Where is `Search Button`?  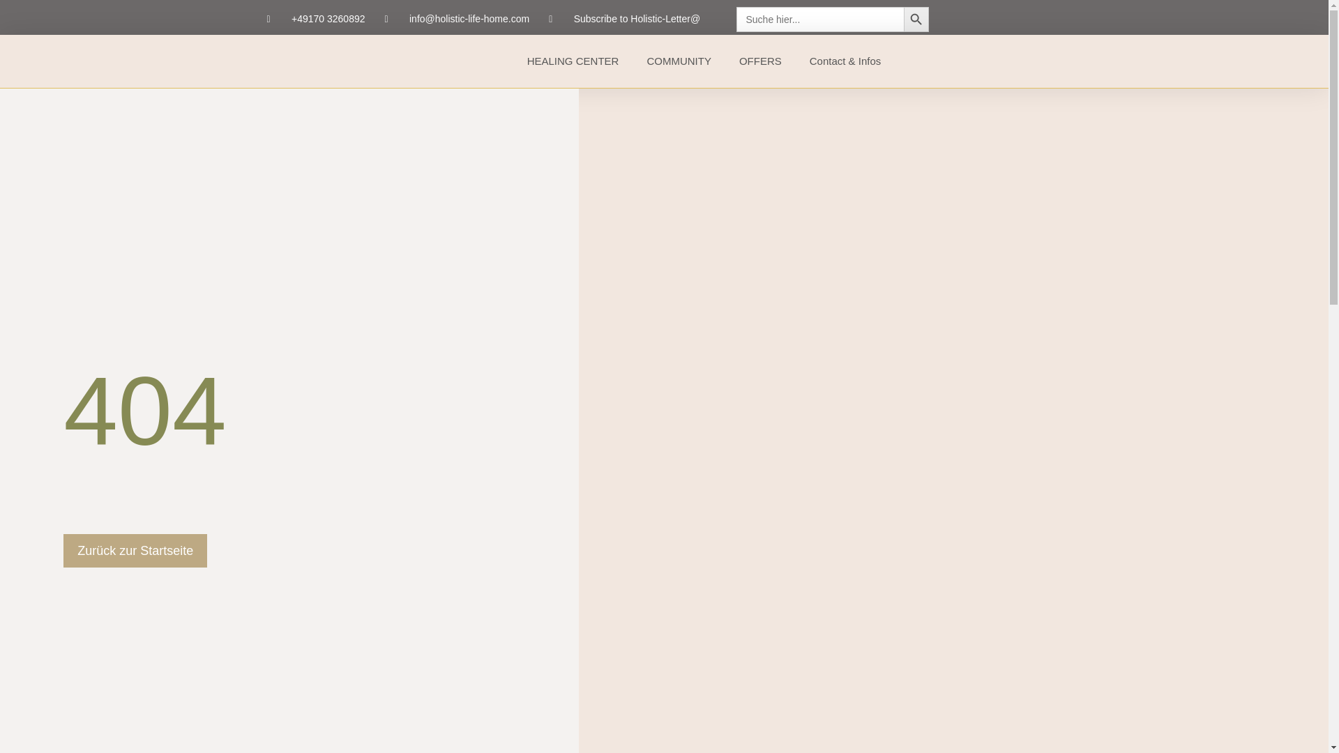
Search Button is located at coordinates (916, 20).